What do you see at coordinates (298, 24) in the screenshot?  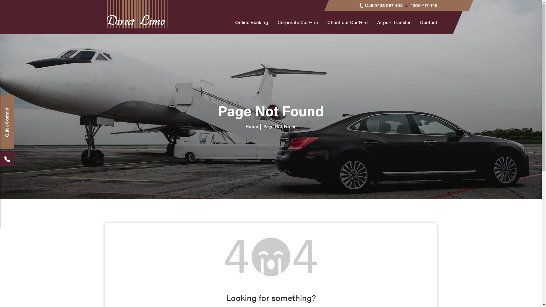 I see `Corporate Car Hire` at bounding box center [298, 24].